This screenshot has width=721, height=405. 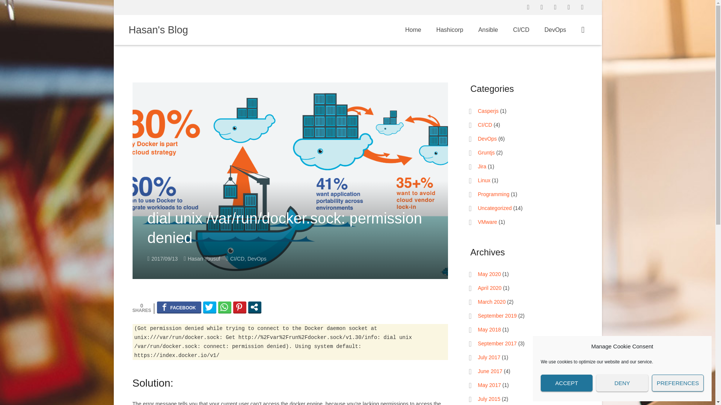 What do you see at coordinates (450, 30) in the screenshot?
I see `Hashicorp` at bounding box center [450, 30].